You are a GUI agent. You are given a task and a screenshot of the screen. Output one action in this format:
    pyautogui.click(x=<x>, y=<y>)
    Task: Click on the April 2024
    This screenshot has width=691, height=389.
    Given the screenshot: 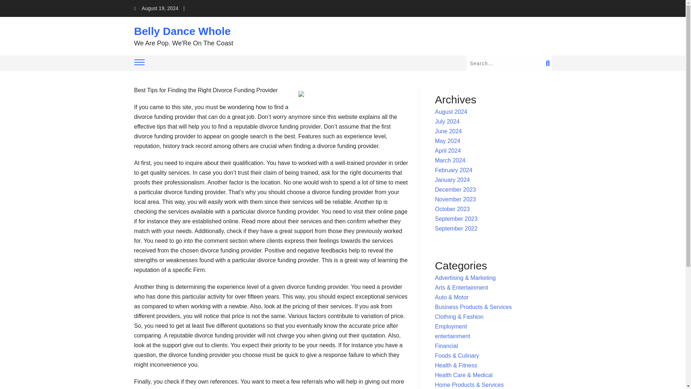 What is the action you would take?
    pyautogui.click(x=448, y=151)
    